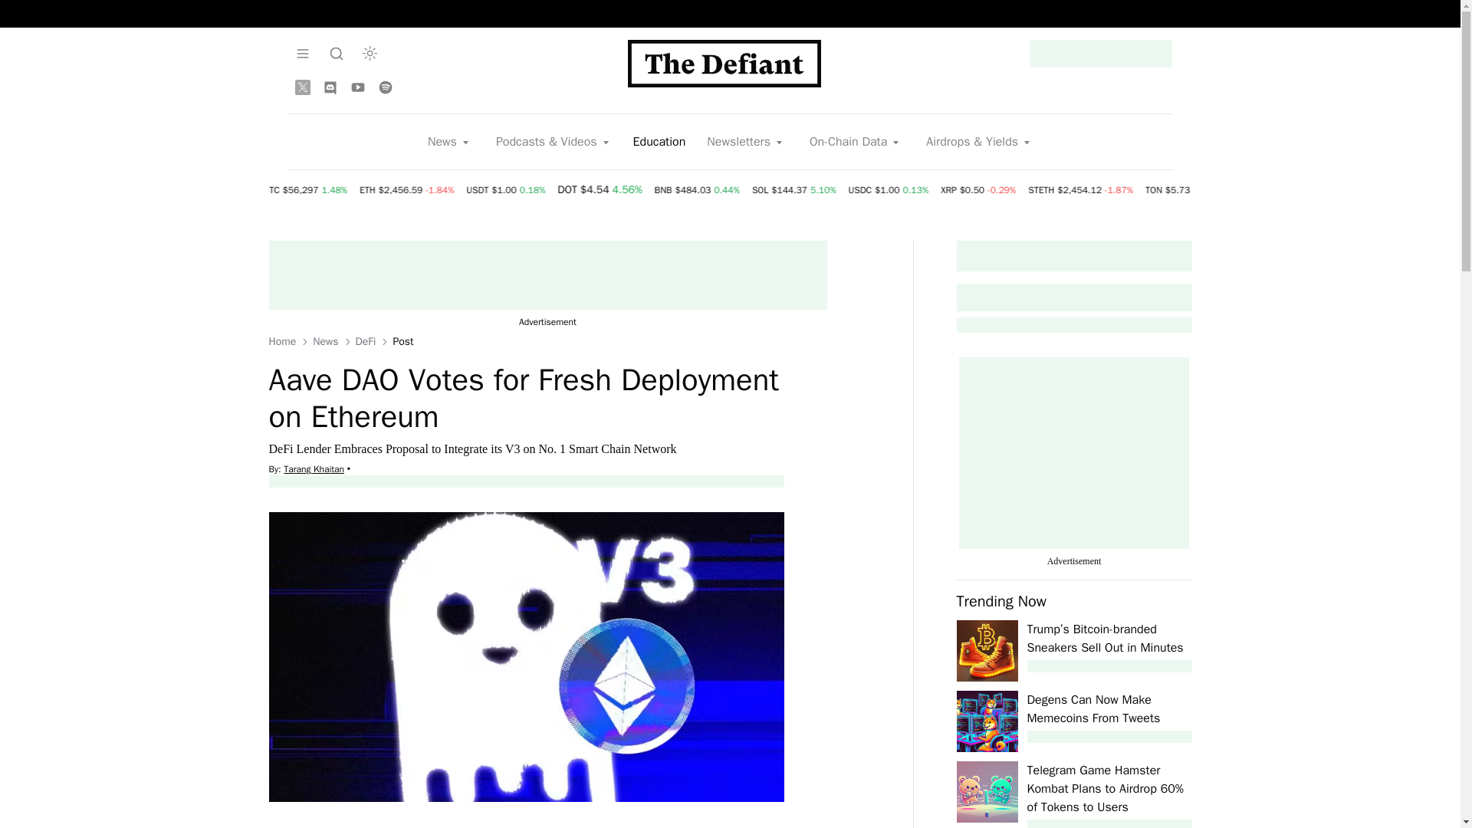  Describe the element at coordinates (370, 53) in the screenshot. I see `Toggle theme` at that location.